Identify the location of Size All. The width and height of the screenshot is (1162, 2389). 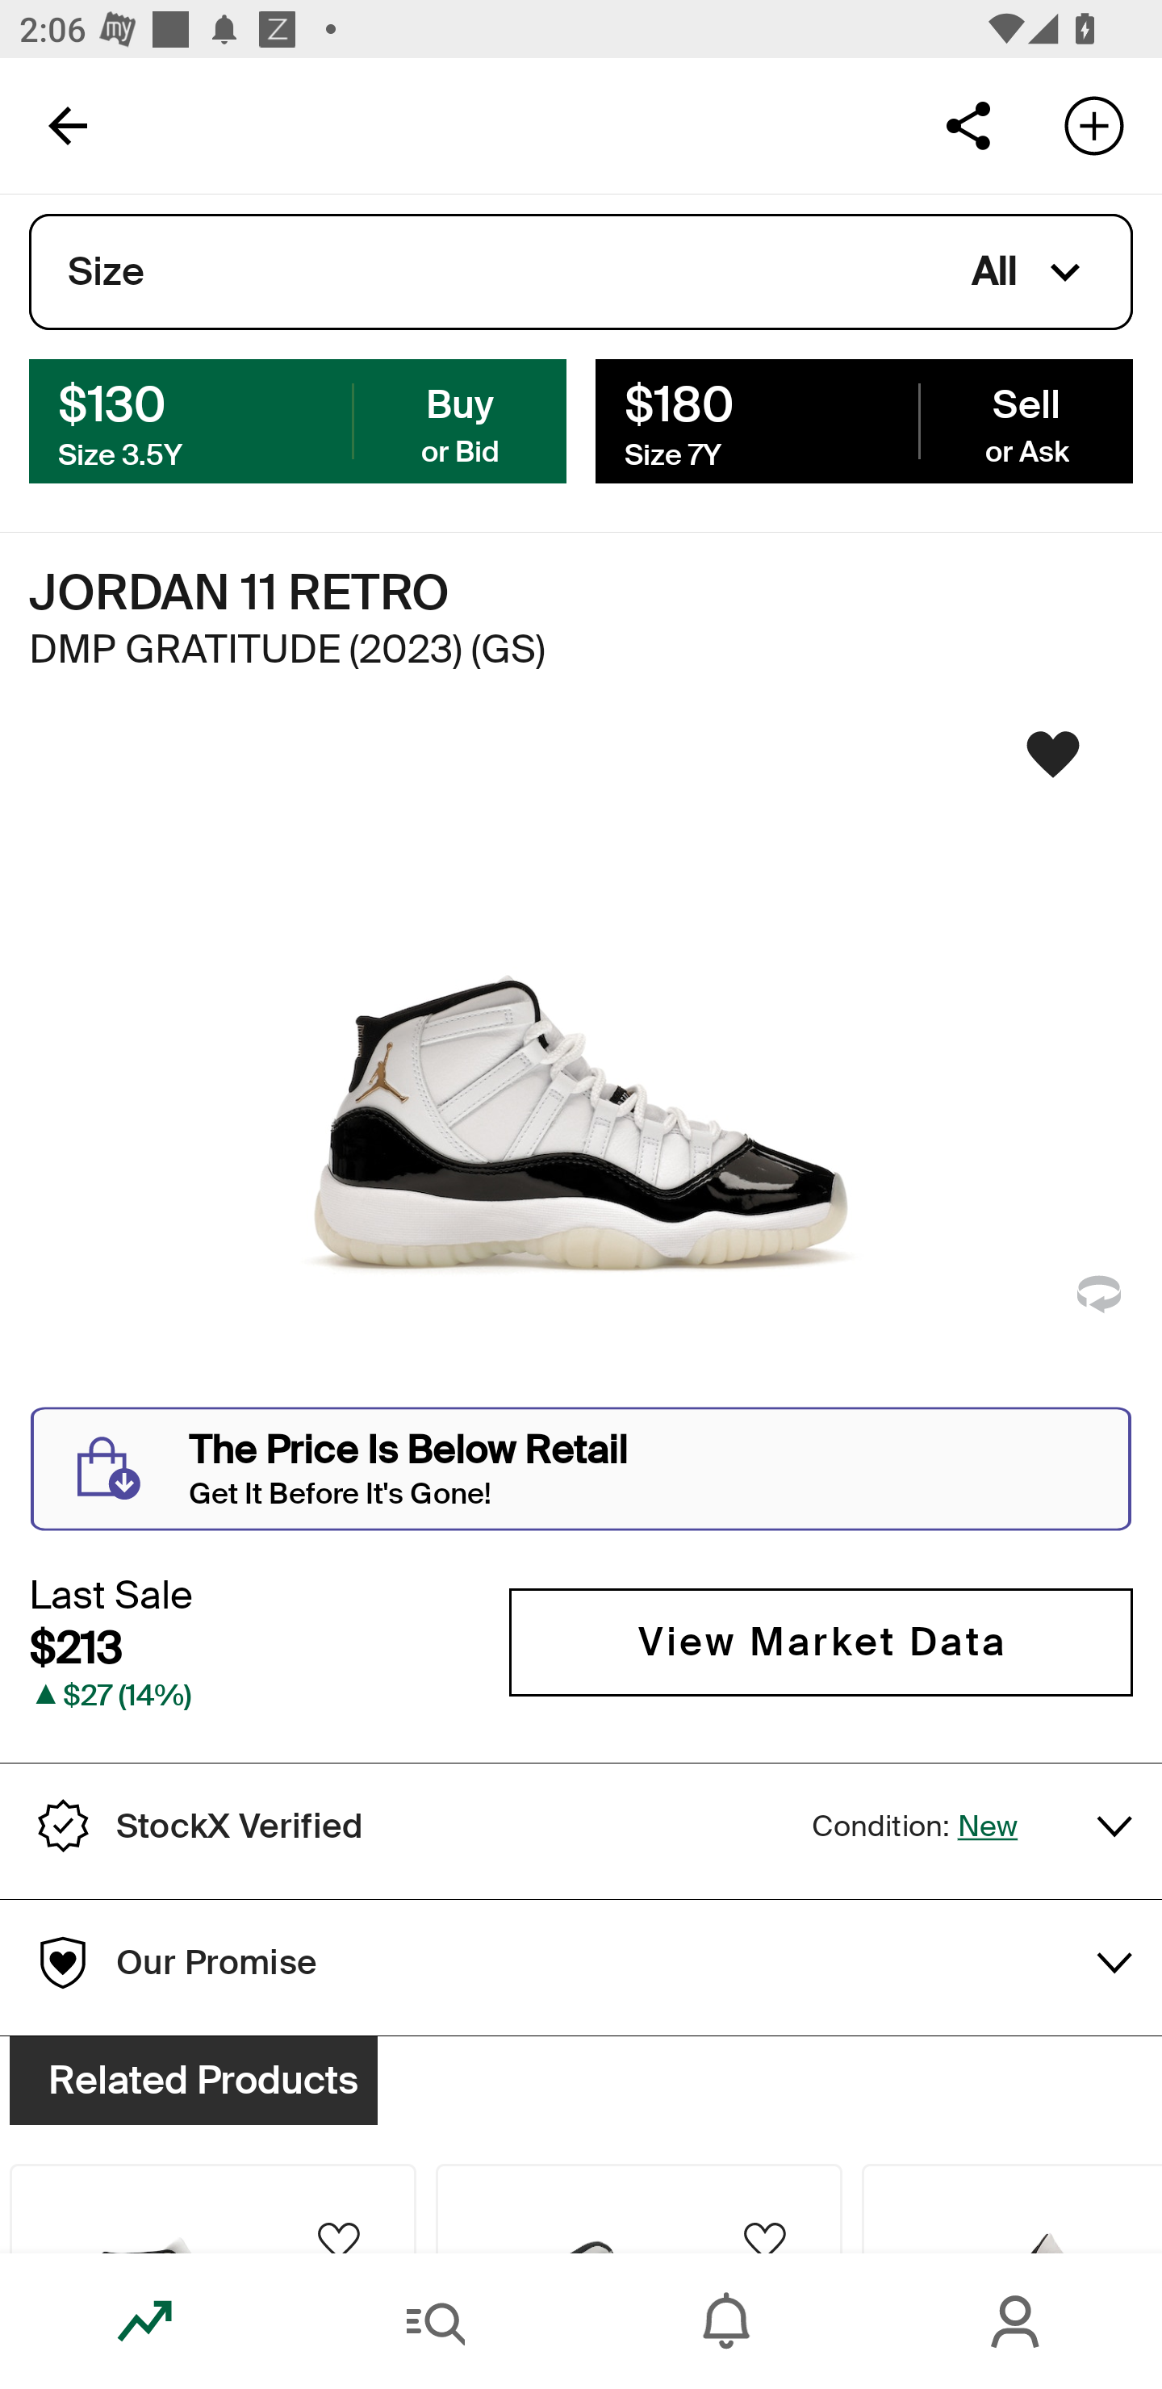
(581, 272).